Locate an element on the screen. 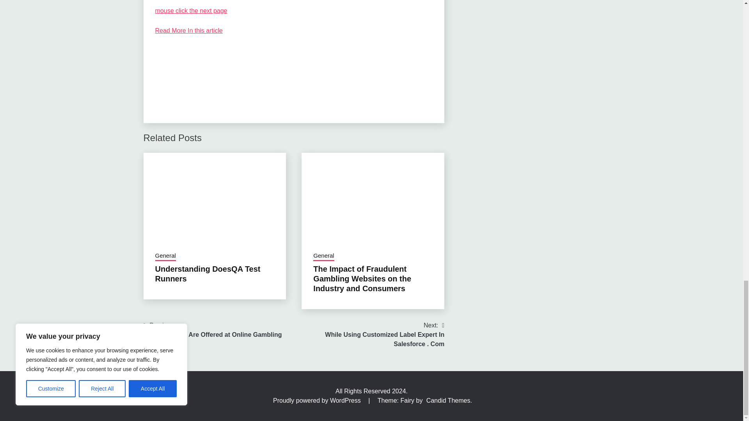 This screenshot has height=421, width=749. Read More In this article is located at coordinates (189, 30).